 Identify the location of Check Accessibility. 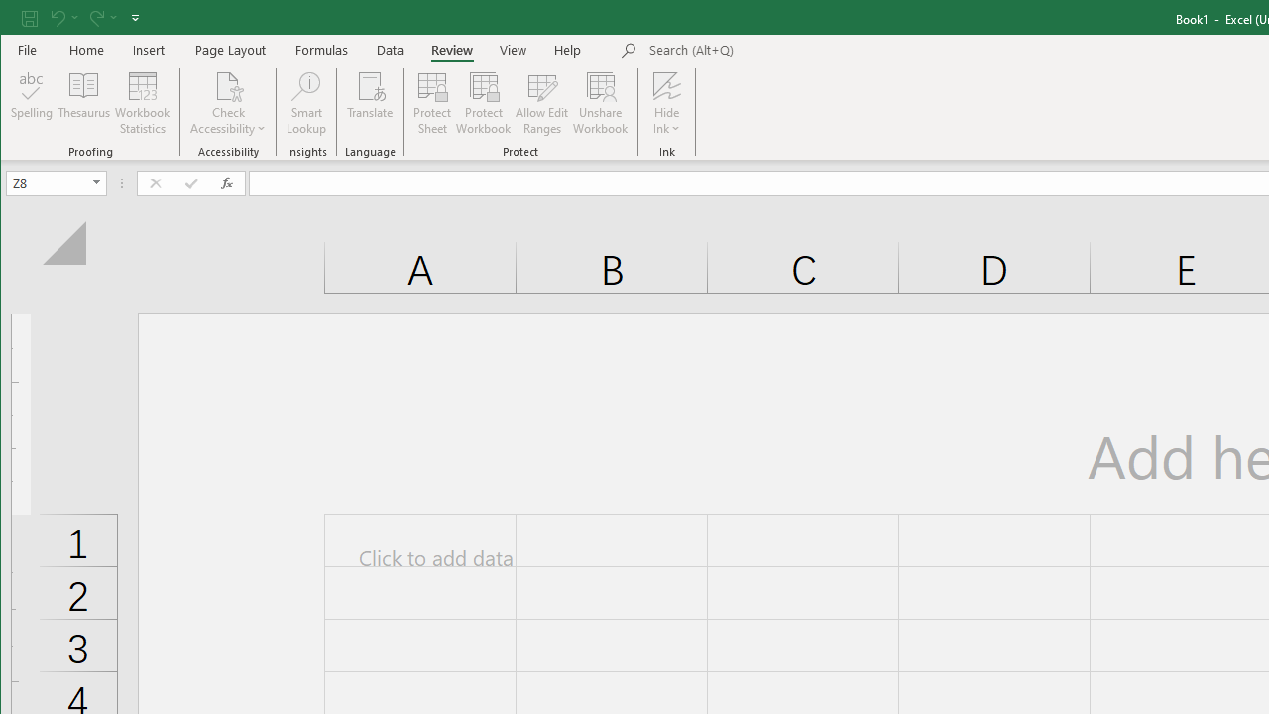
(228, 85).